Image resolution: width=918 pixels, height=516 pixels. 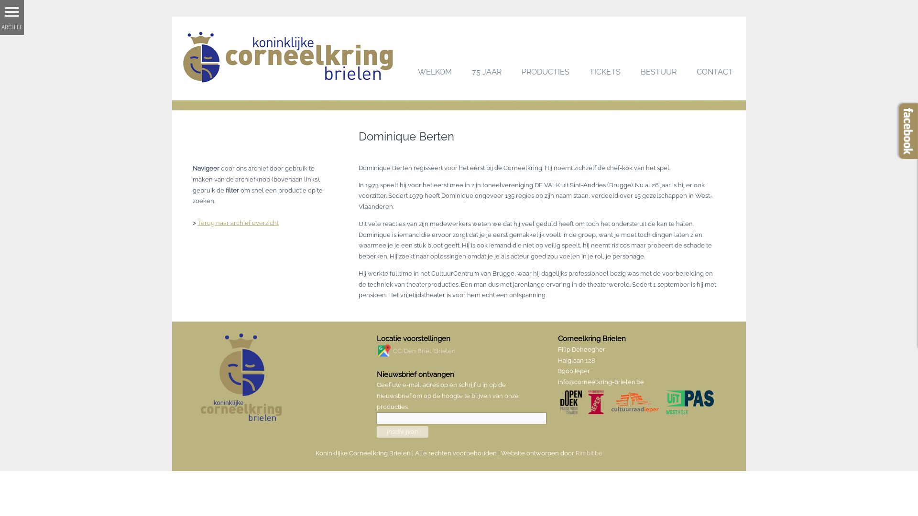 What do you see at coordinates (403, 432) in the screenshot?
I see `inschrijven` at bounding box center [403, 432].